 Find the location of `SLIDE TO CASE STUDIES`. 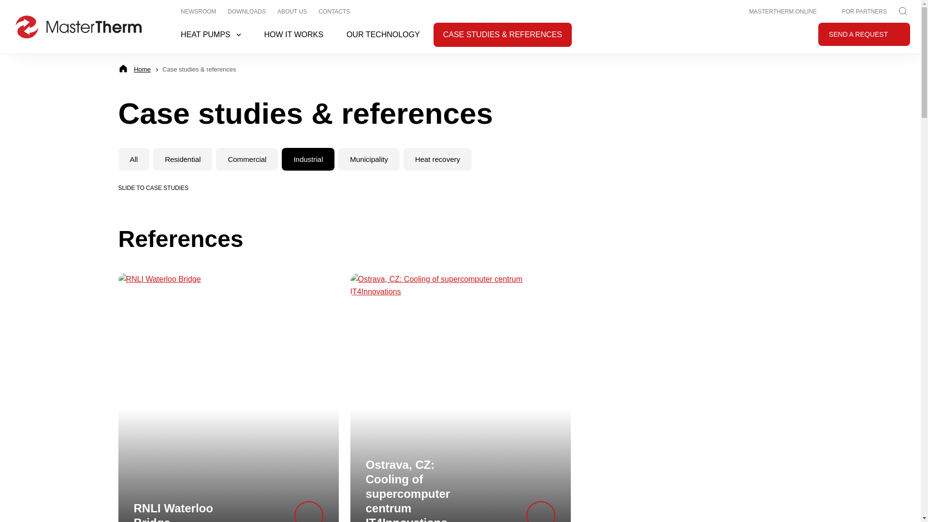

SLIDE TO CASE STUDIES is located at coordinates (160, 186).